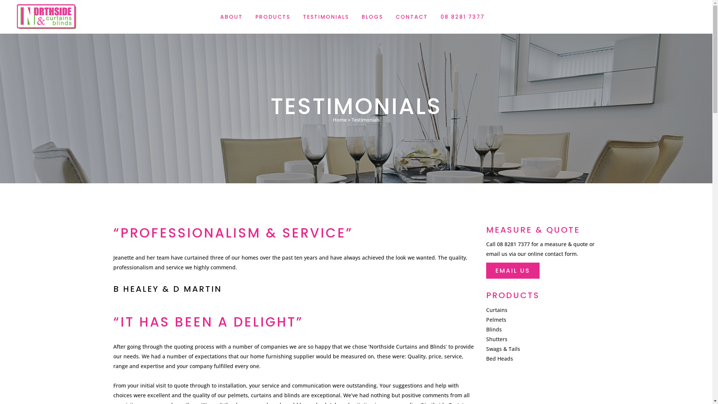 This screenshot has width=718, height=404. Describe the element at coordinates (494, 329) in the screenshot. I see `Blinds` at that location.